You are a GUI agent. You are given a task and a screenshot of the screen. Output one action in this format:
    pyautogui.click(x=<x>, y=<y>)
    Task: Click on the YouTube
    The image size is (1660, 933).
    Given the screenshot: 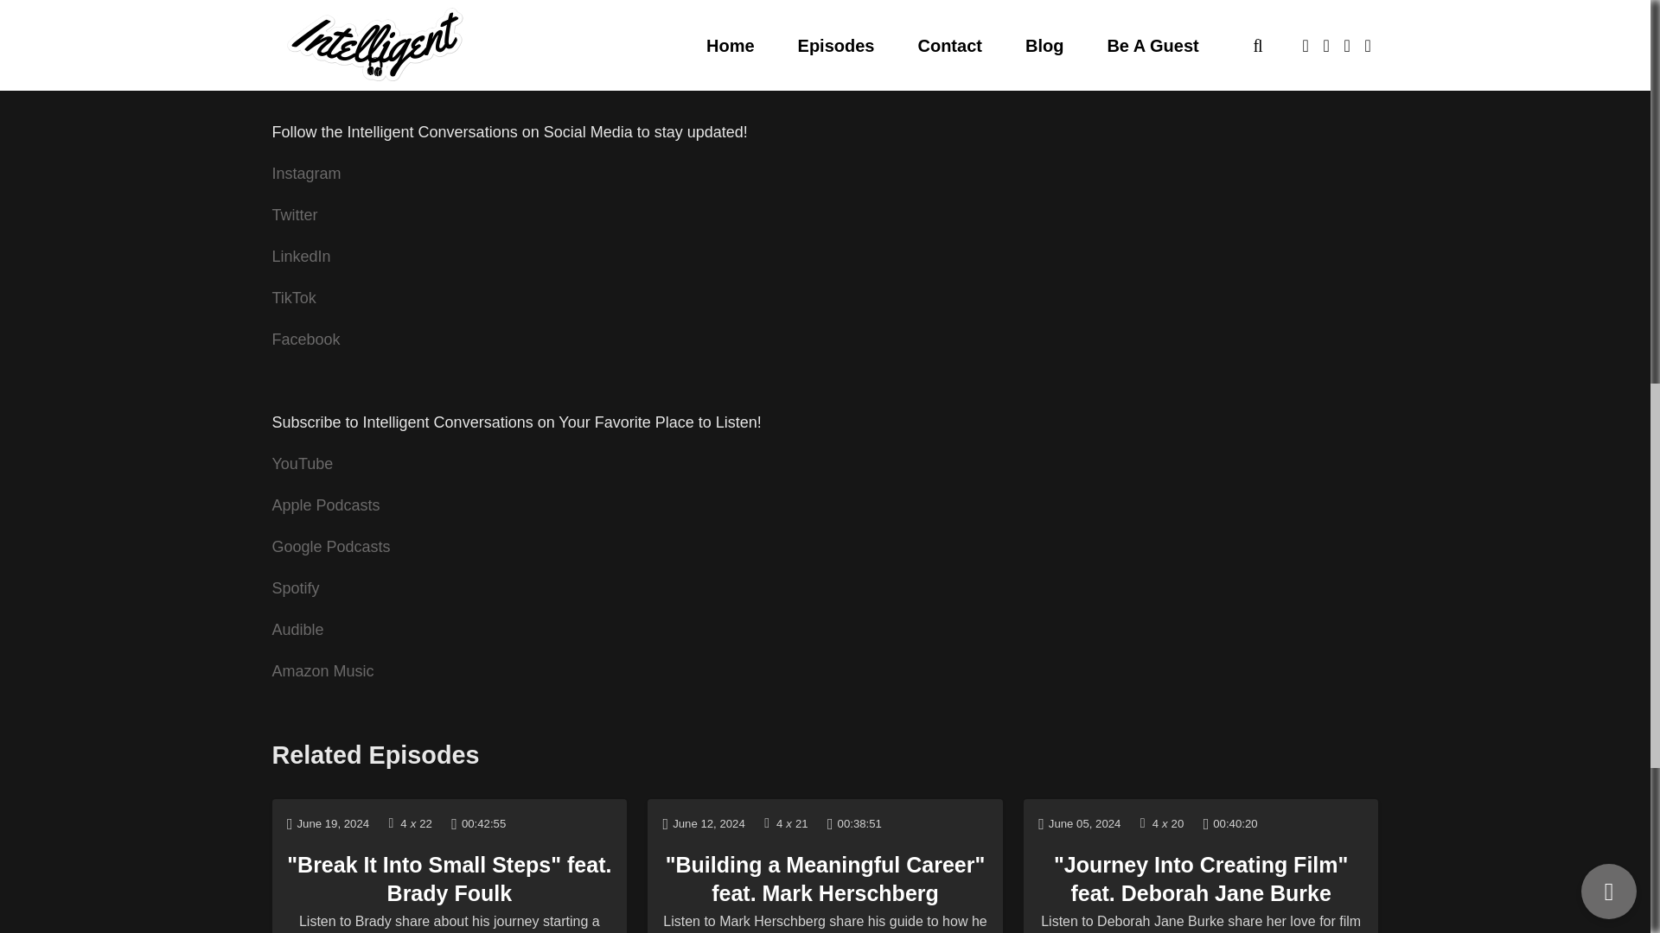 What is the action you would take?
    pyautogui.click(x=536, y=48)
    